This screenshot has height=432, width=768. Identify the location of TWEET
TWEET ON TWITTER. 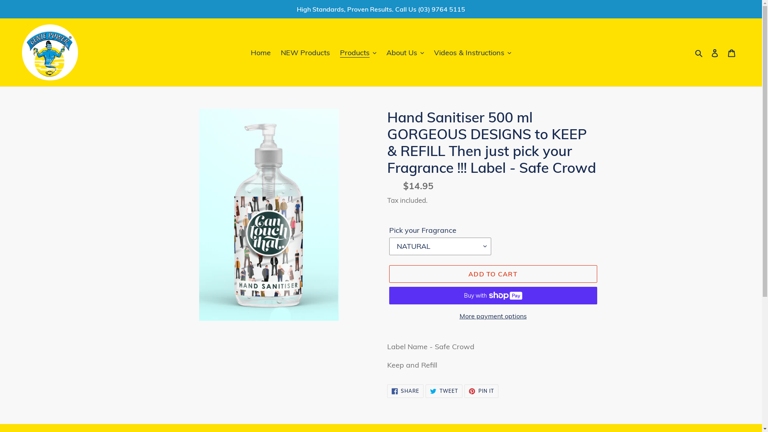
(444, 391).